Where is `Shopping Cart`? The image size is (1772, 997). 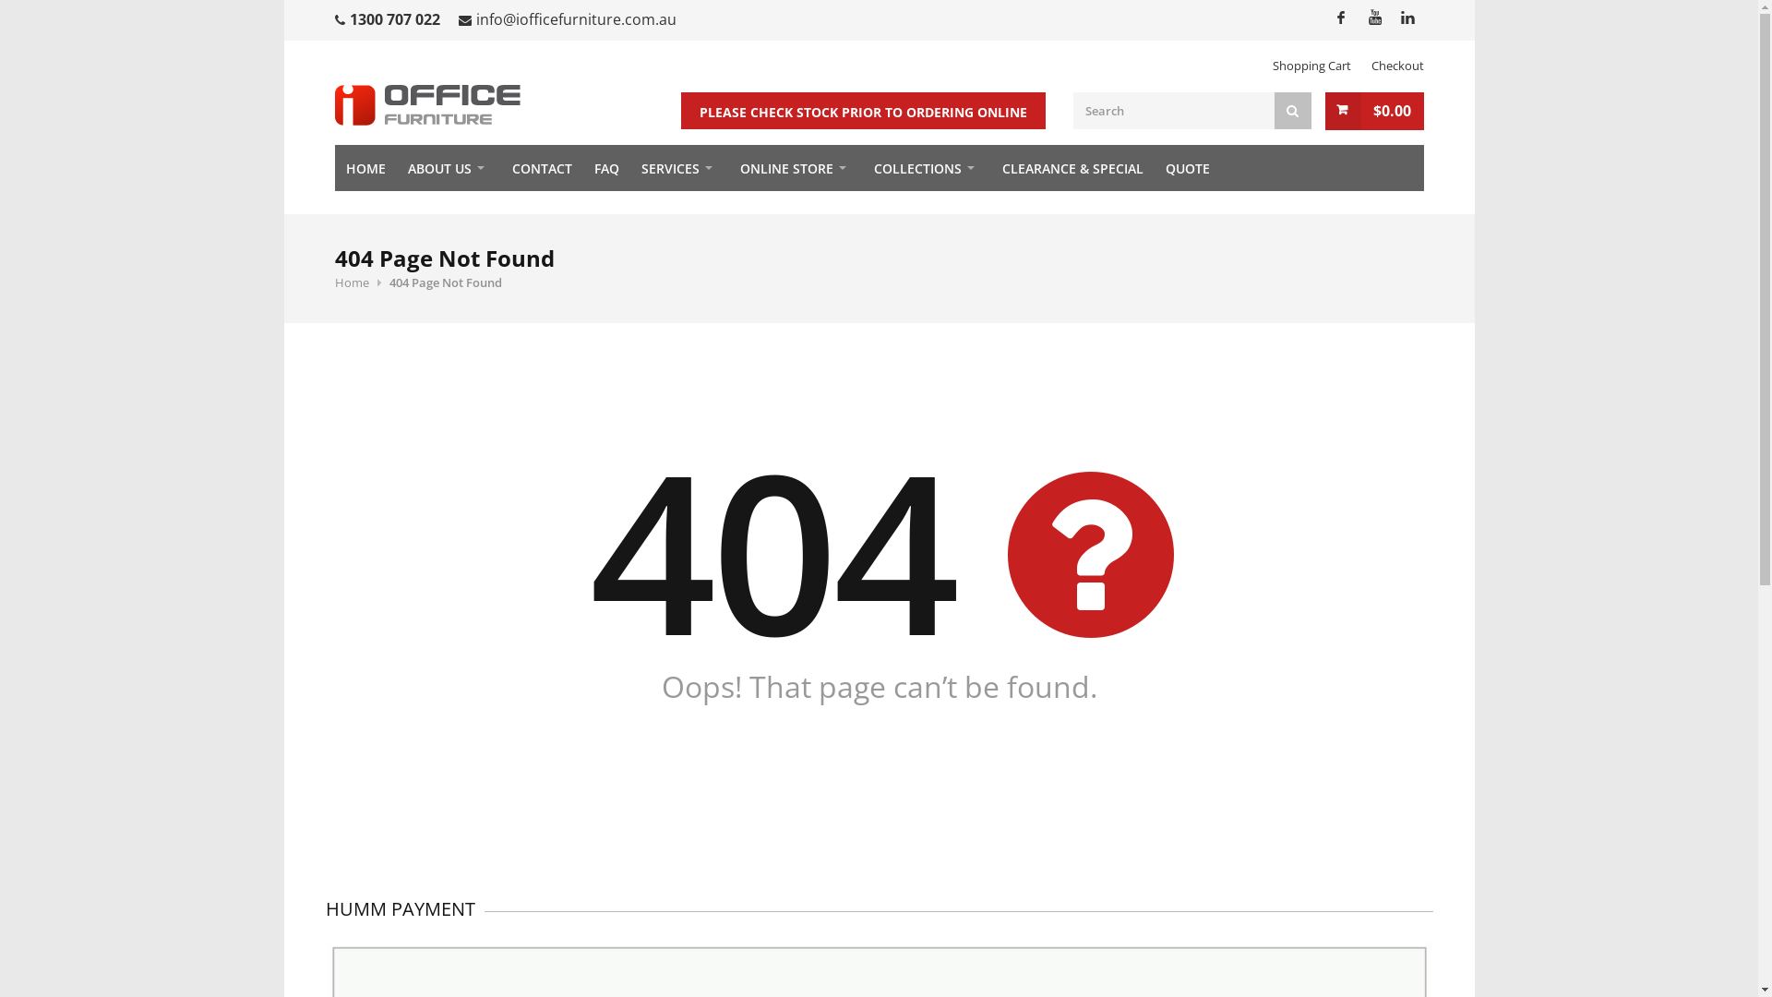 Shopping Cart is located at coordinates (1311, 66).